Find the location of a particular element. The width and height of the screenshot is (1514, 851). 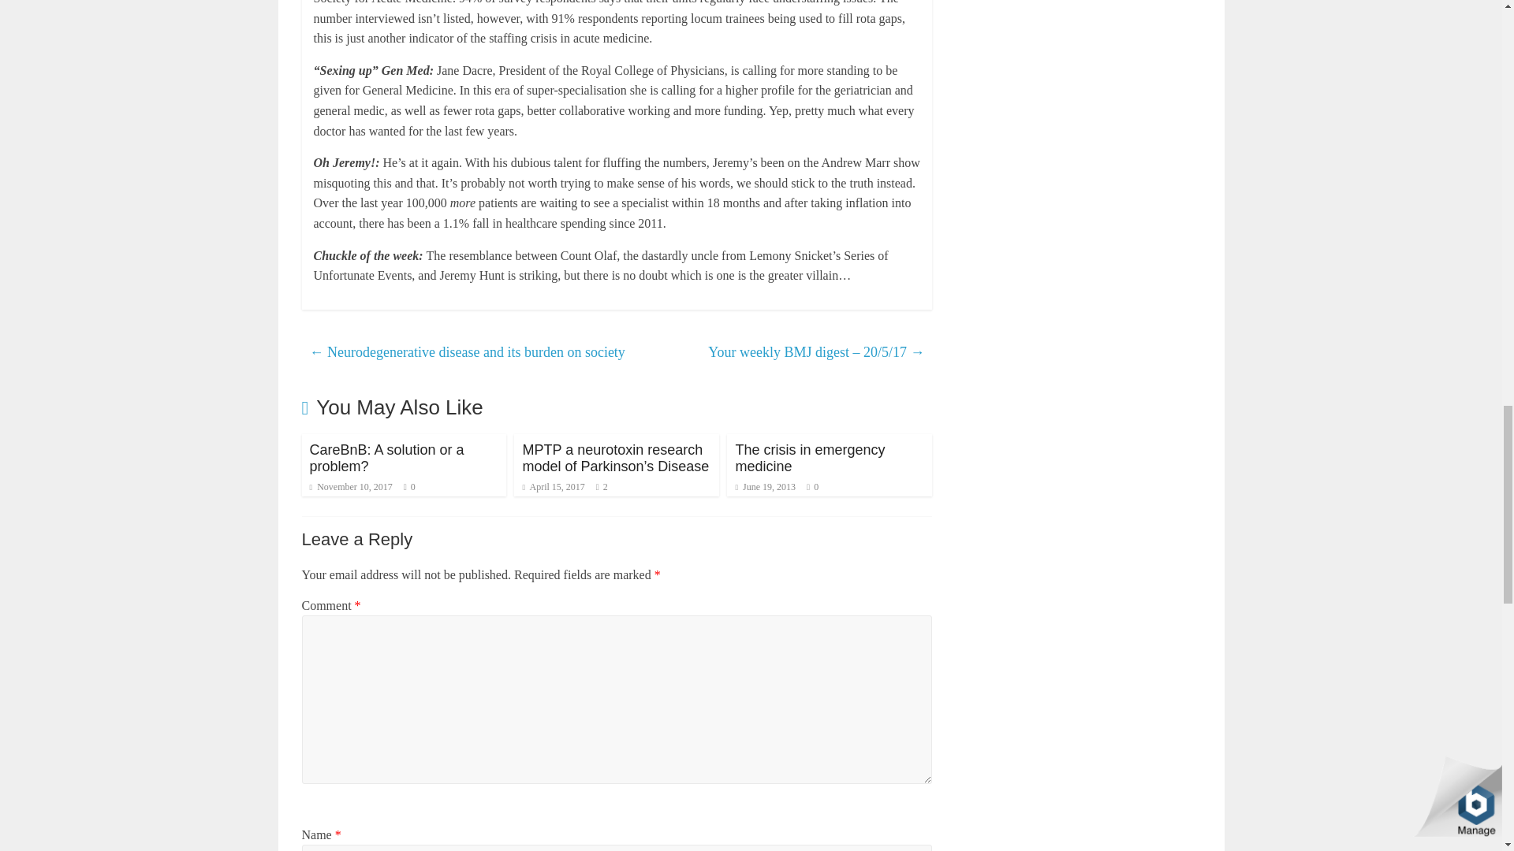

12:52 pm is located at coordinates (350, 487).